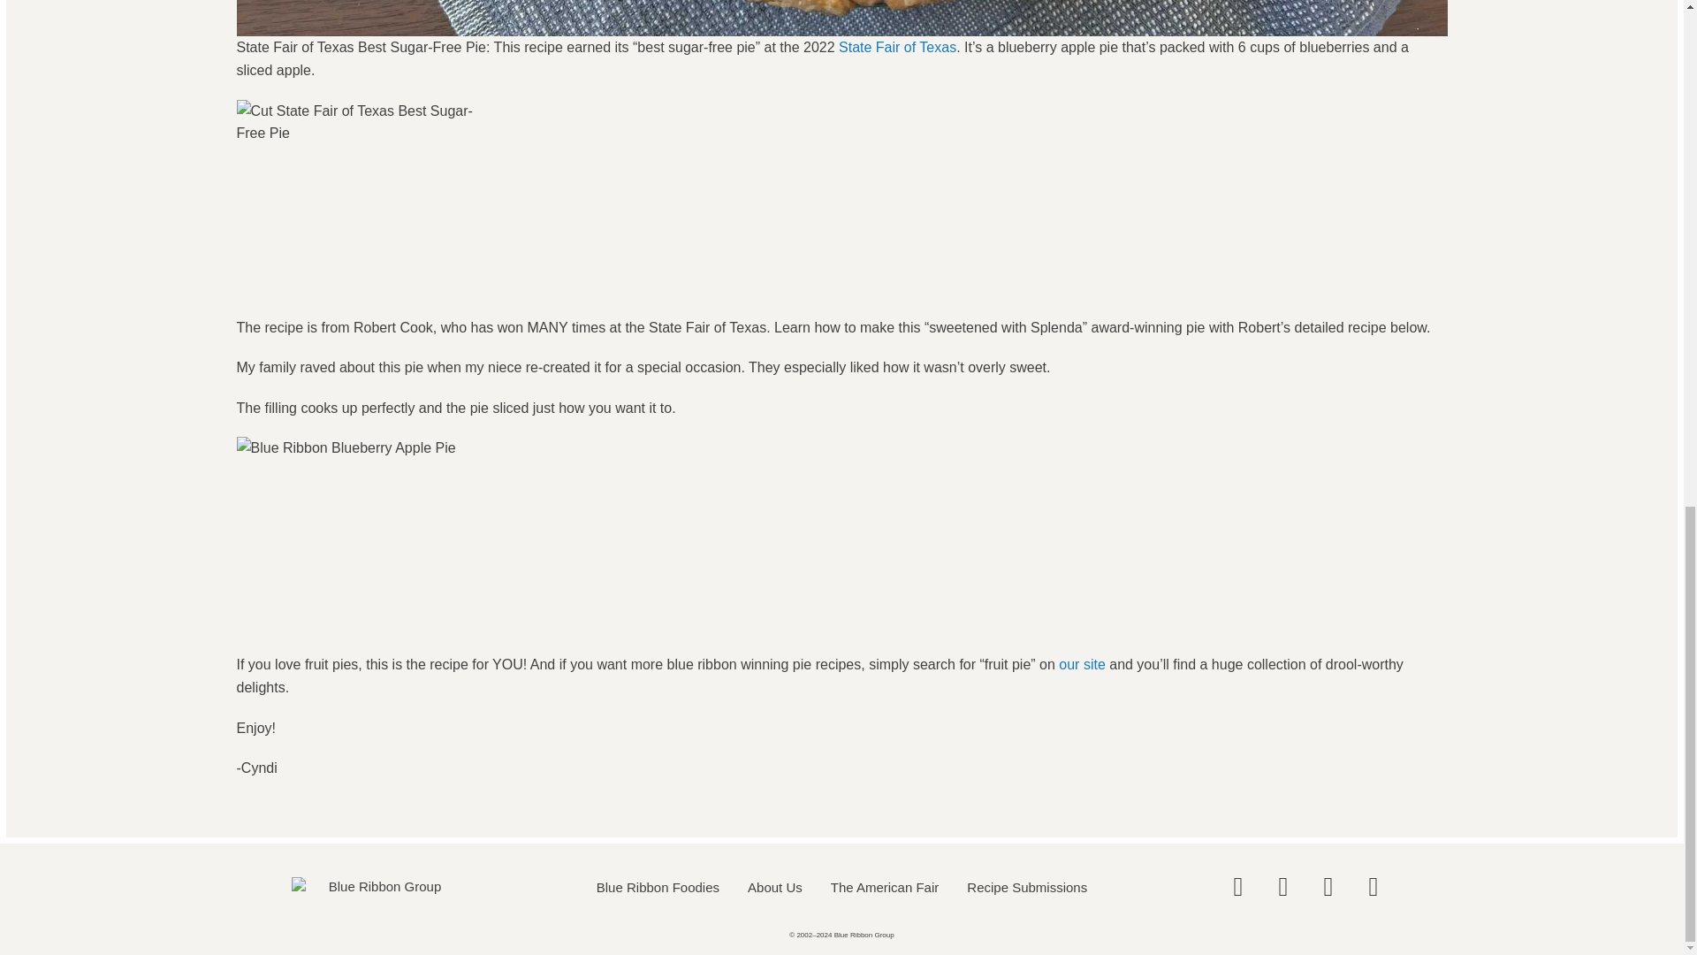 This screenshot has height=955, width=1697. I want to click on Blue Ribbon Foodies, so click(658, 886).